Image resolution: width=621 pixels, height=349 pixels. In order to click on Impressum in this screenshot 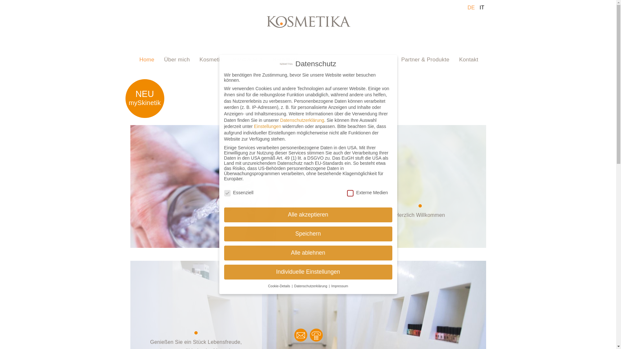, I will do `click(340, 286)`.